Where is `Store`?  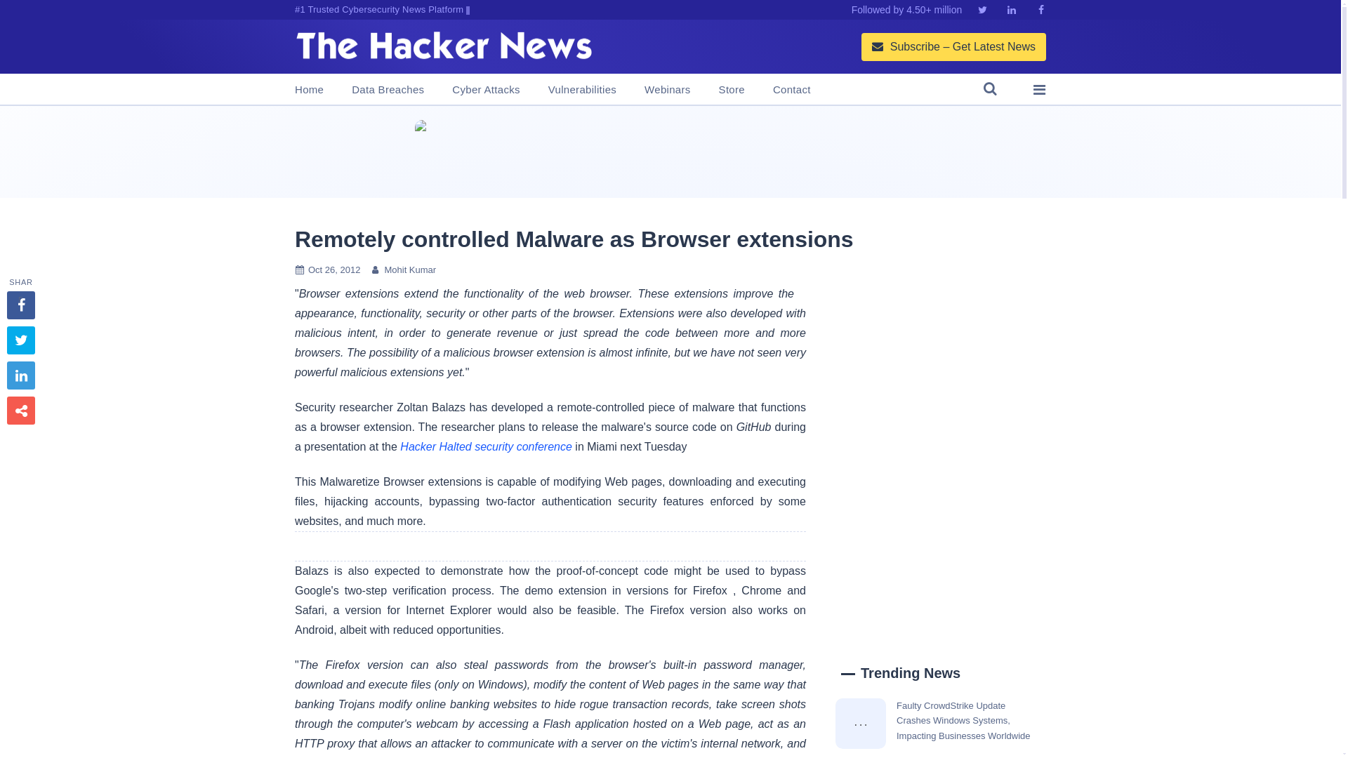 Store is located at coordinates (732, 90).